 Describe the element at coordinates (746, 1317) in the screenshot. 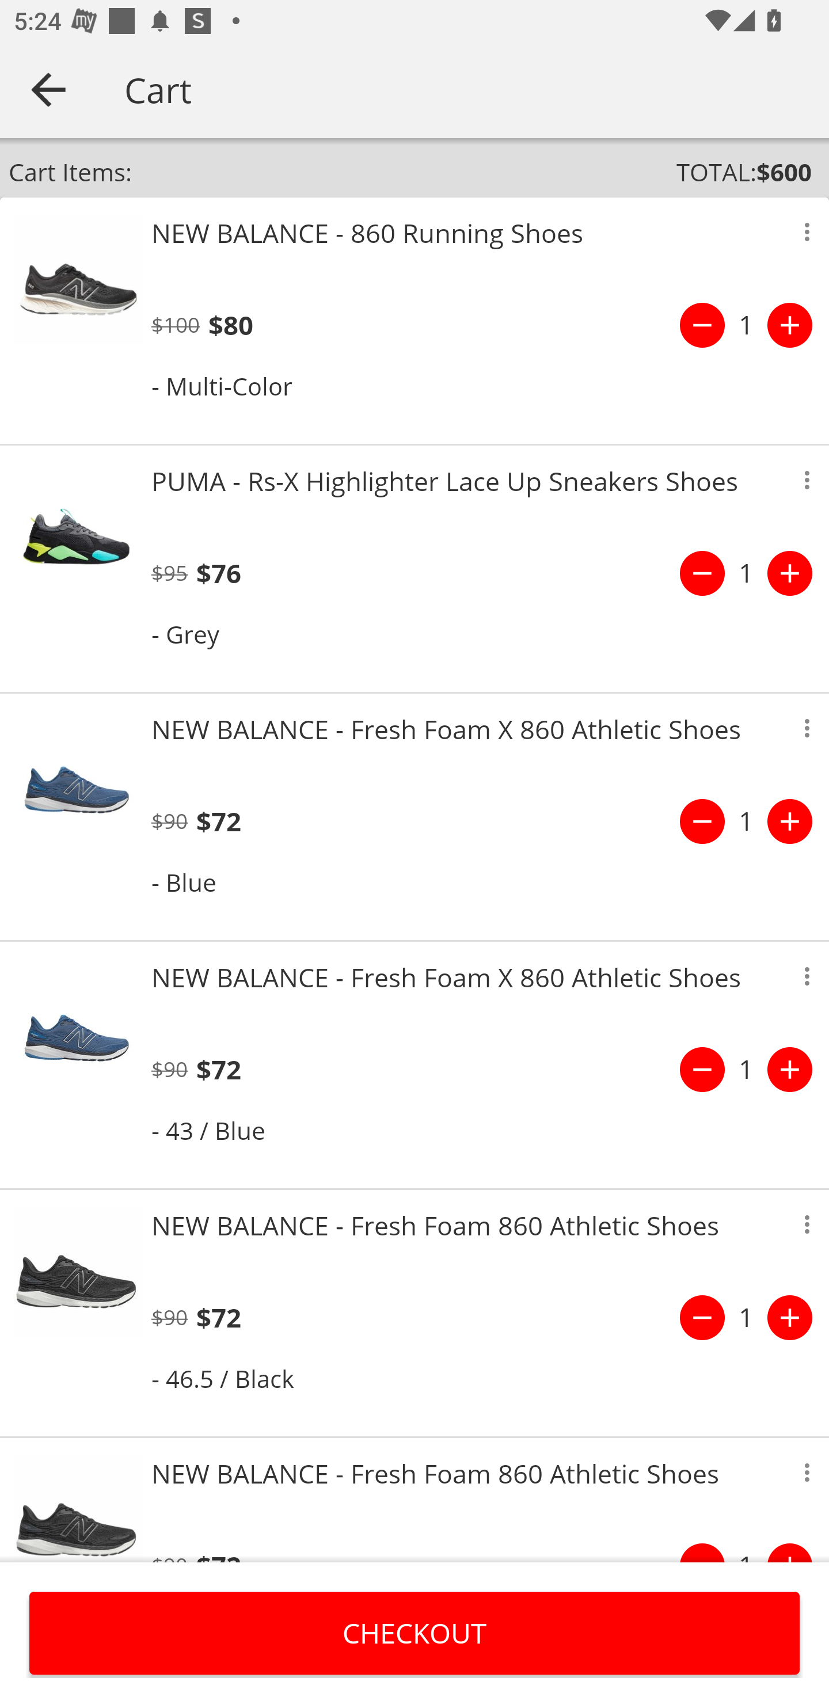

I see `1` at that location.